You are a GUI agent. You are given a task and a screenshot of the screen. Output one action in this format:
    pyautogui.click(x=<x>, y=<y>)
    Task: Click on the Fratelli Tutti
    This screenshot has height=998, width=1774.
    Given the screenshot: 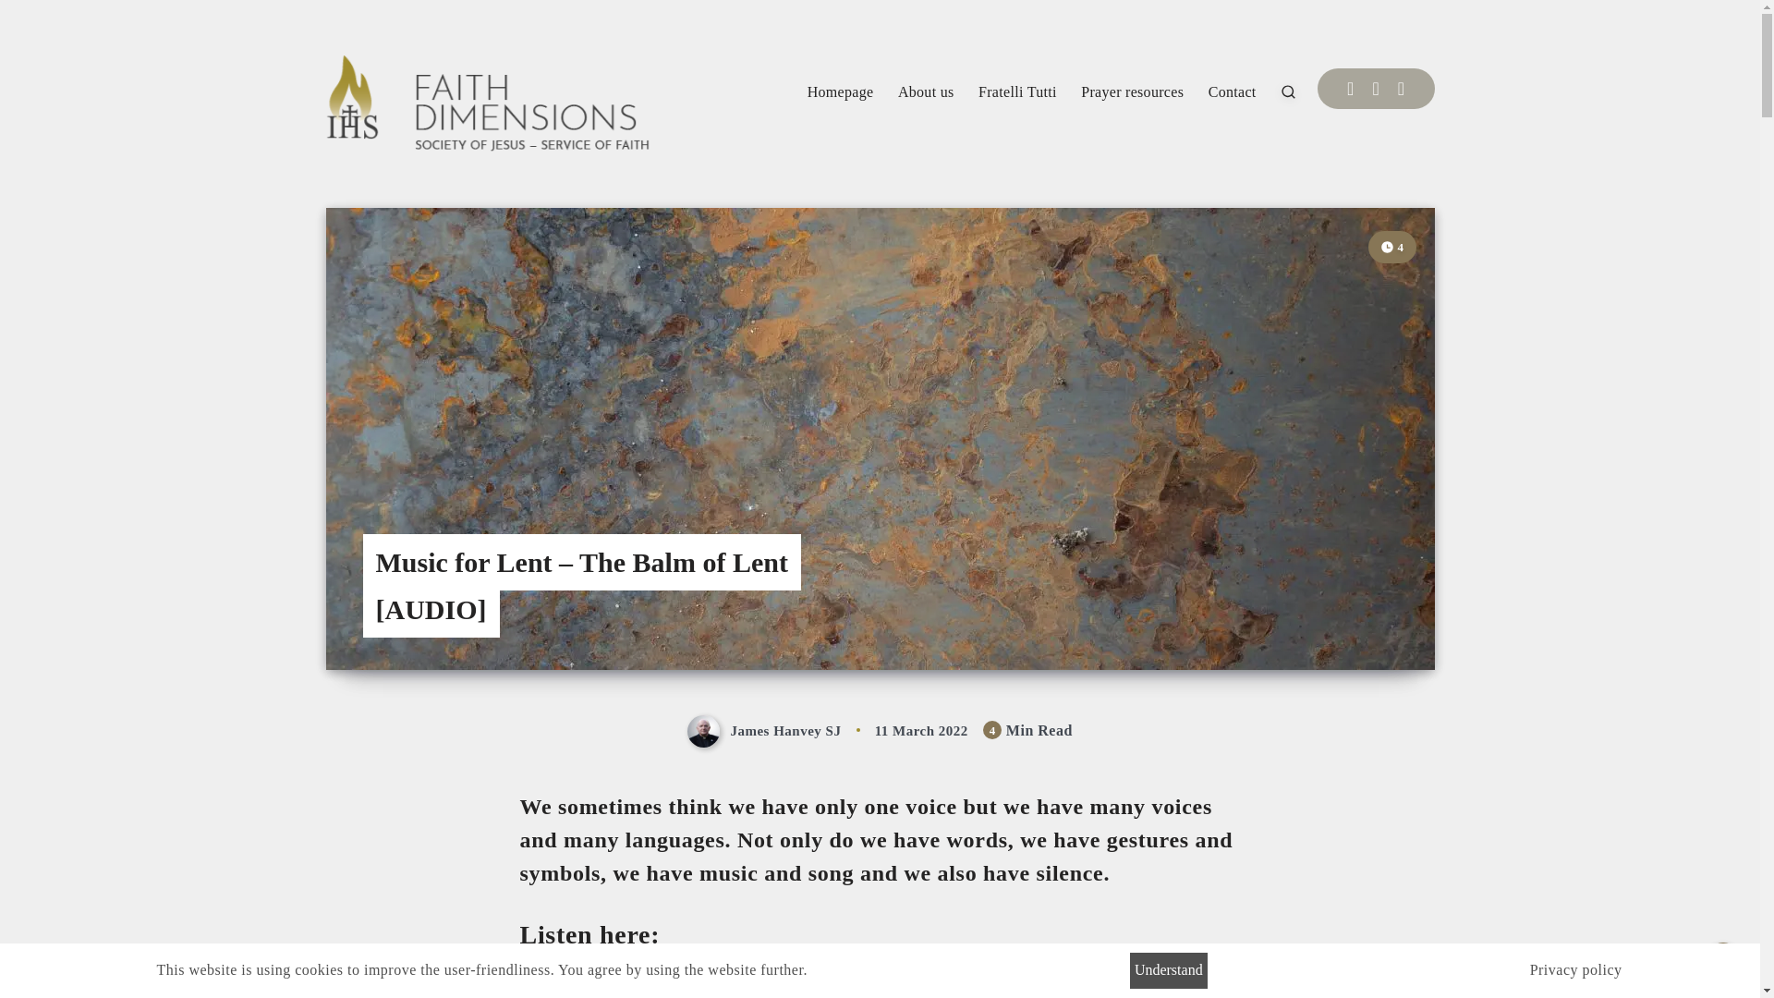 What is the action you would take?
    pyautogui.click(x=1018, y=92)
    